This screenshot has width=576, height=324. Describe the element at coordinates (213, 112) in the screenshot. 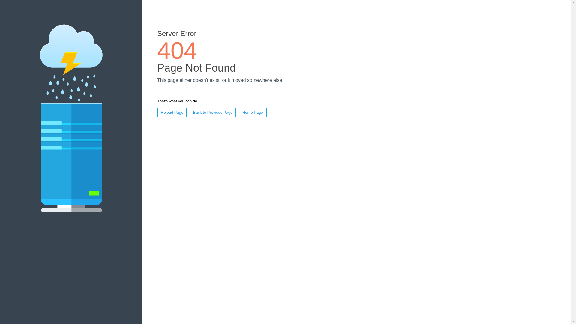

I see `Back to Previous Page` at that location.